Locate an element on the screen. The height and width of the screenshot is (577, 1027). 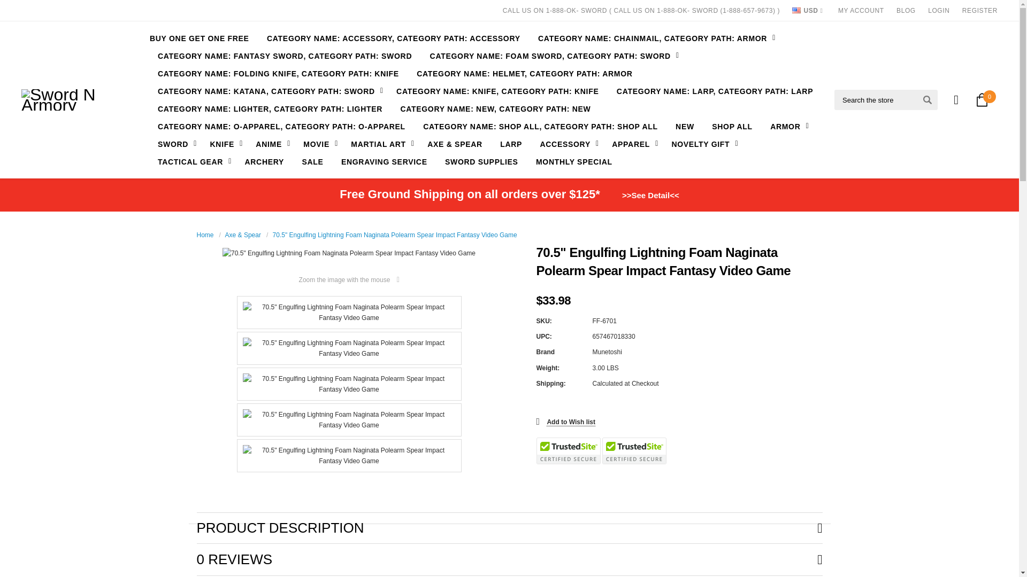
TrustedSite Certified Secure is located at coordinates (568, 451).